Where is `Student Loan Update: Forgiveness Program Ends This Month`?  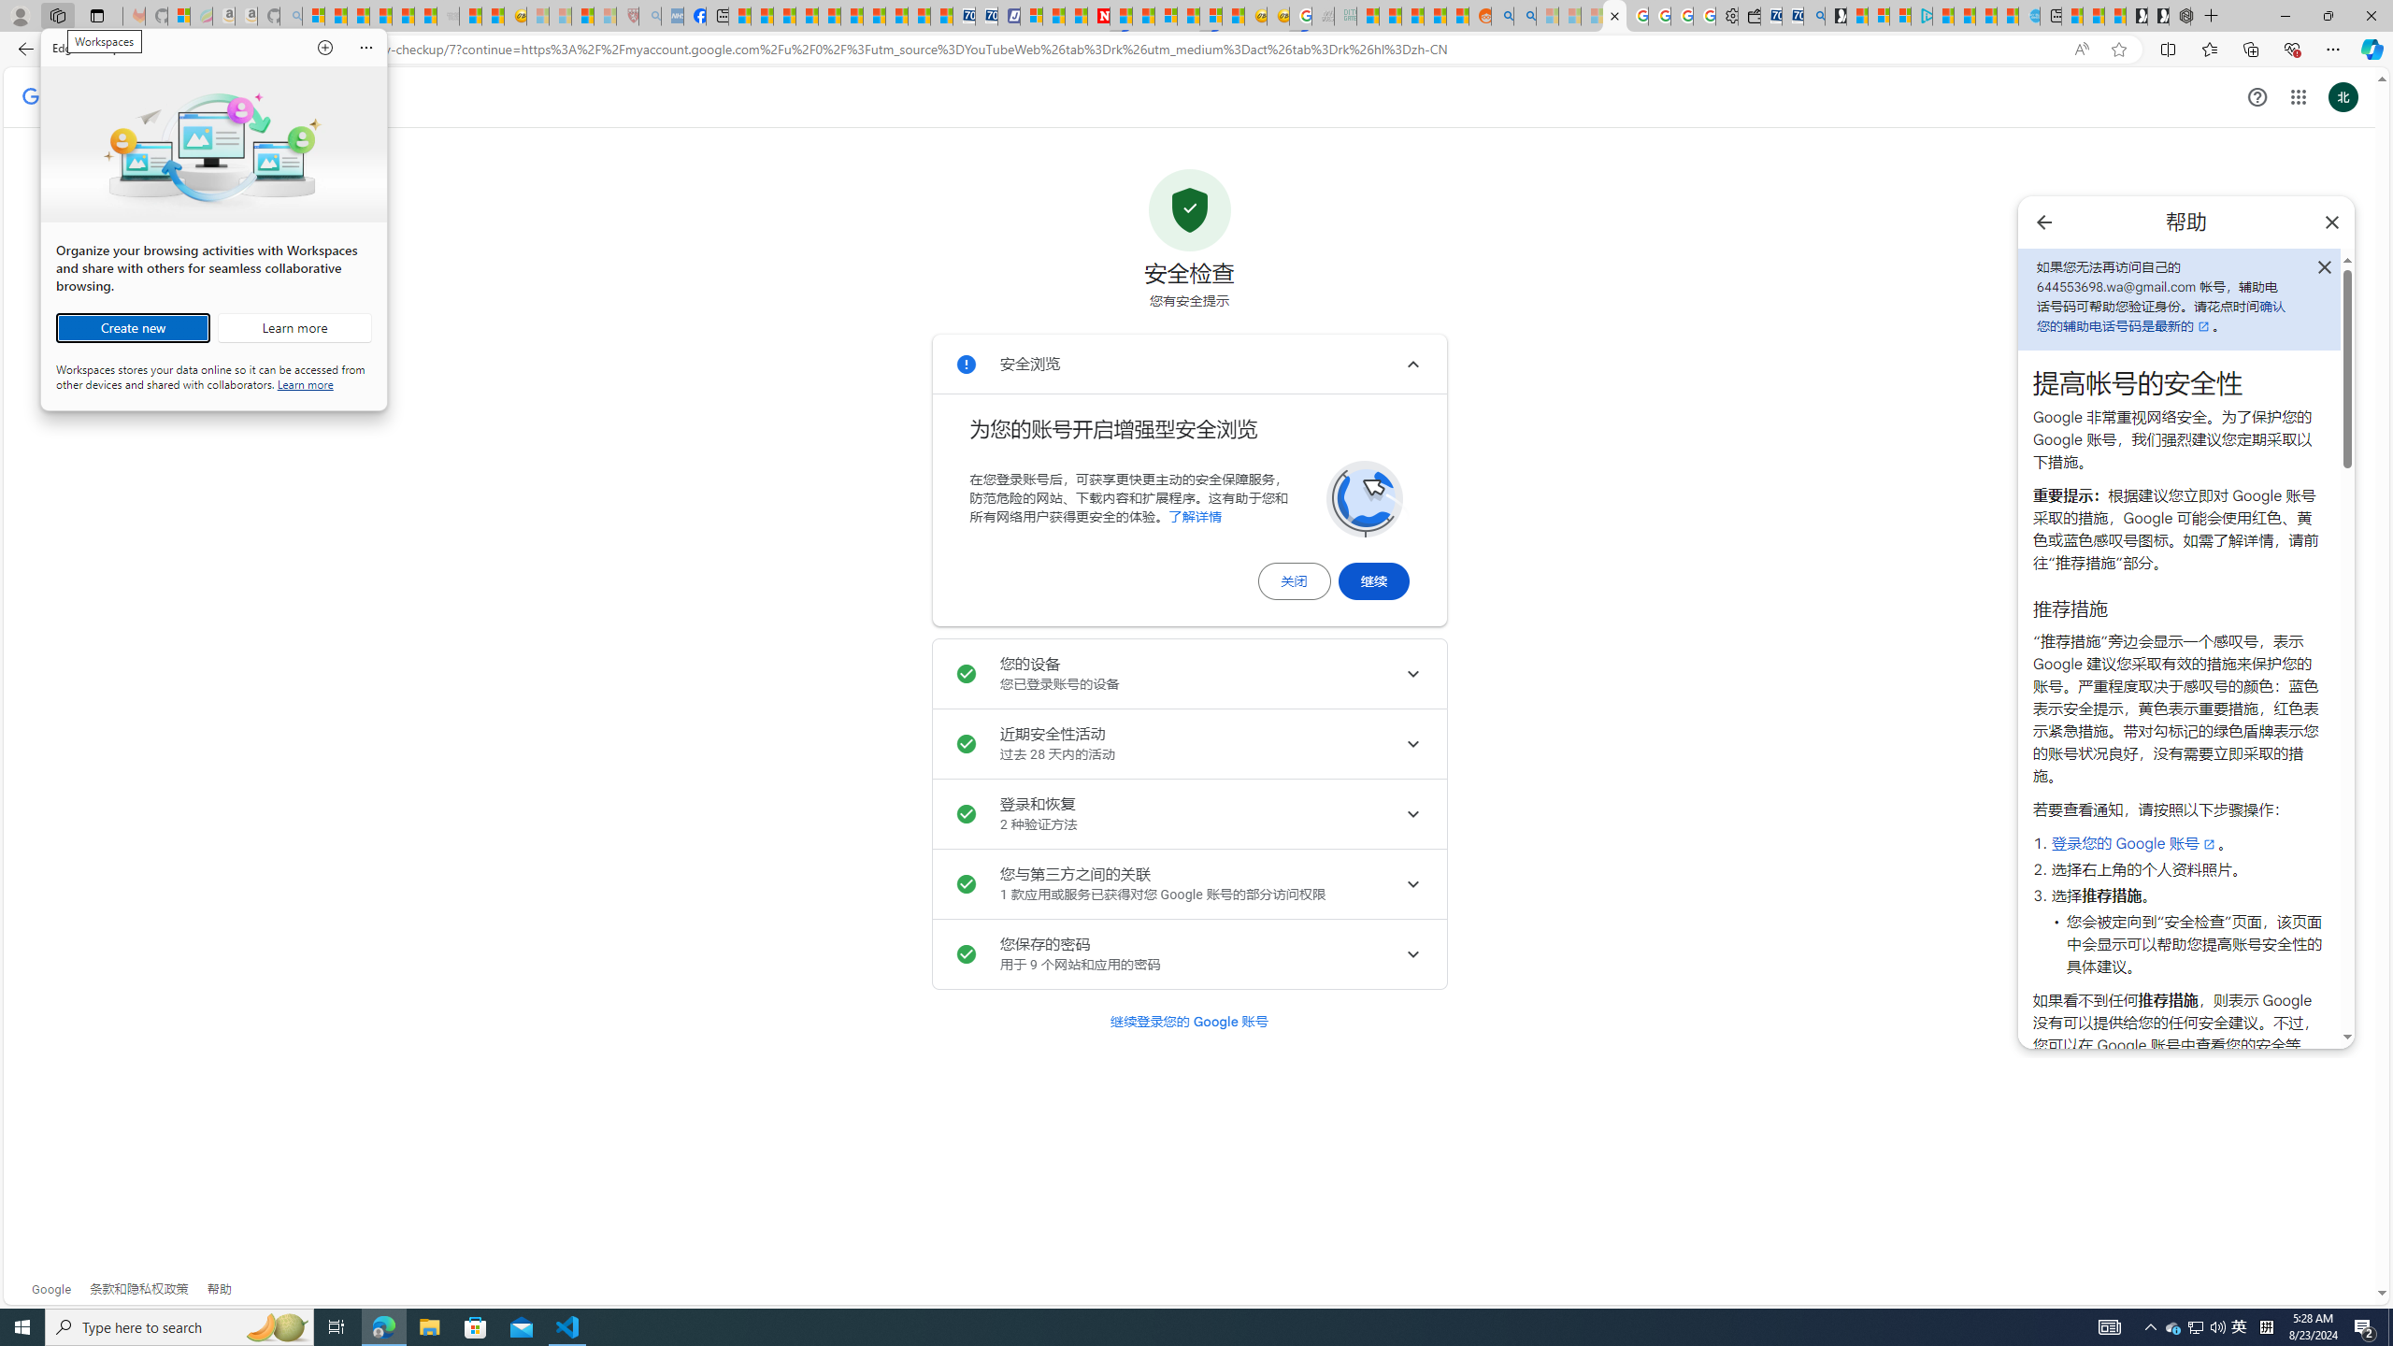 Student Loan Update: Forgiveness Program Ends This Month is located at coordinates (1436, 16).